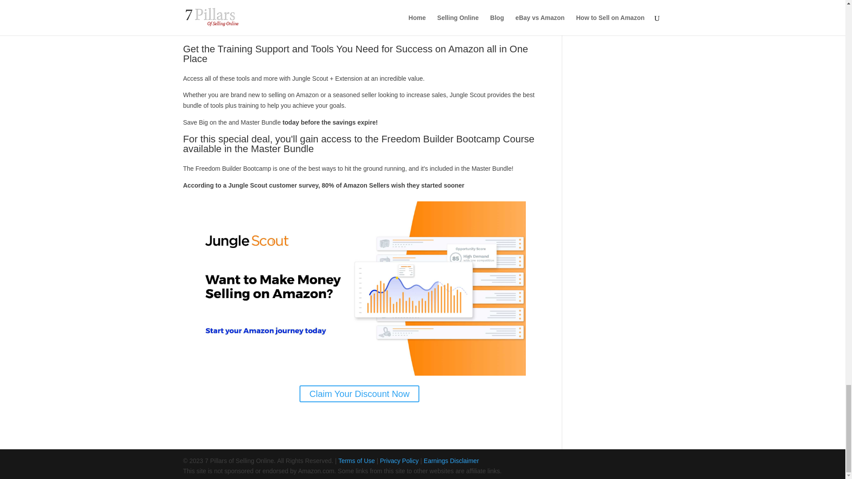 The image size is (852, 479). I want to click on Privacy Policy, so click(399, 460).